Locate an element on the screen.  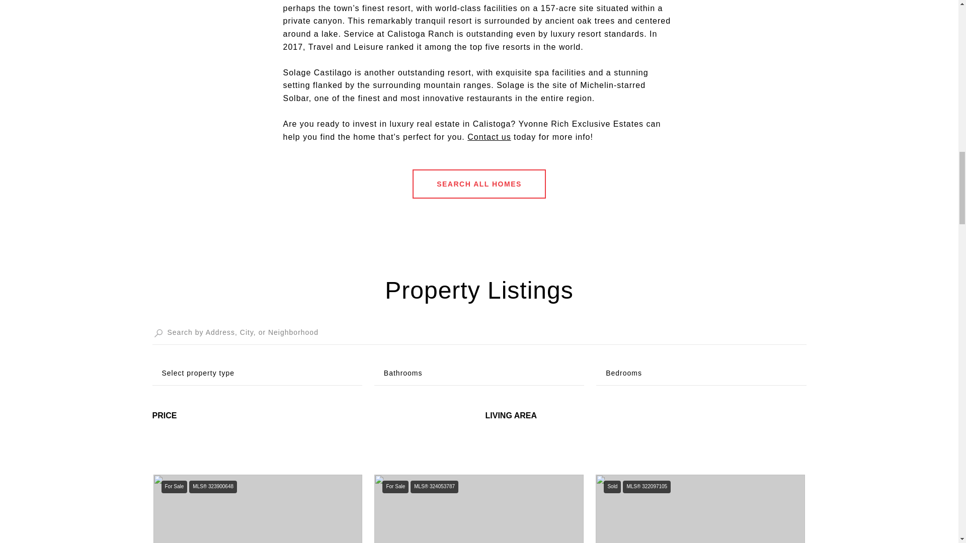
SEARCH ALL HOMES is located at coordinates (479, 184).